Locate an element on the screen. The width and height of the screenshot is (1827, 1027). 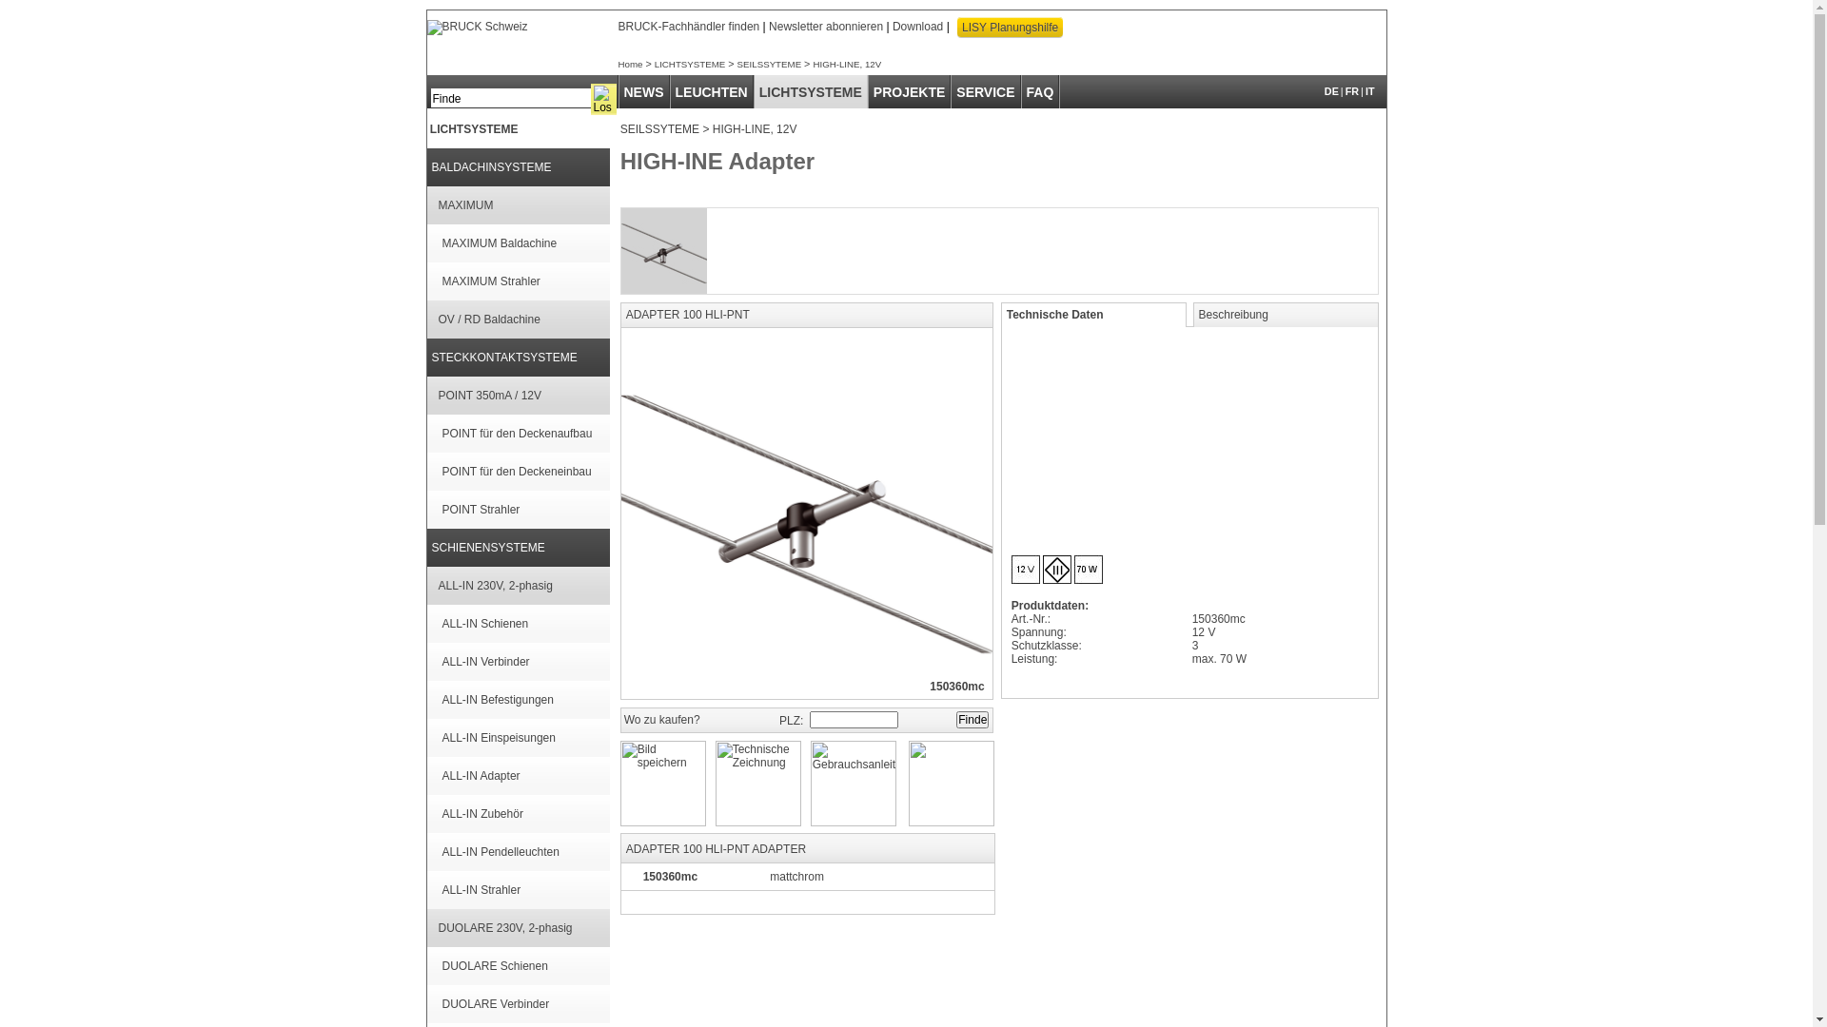
POINT Strahler is located at coordinates (481, 510).